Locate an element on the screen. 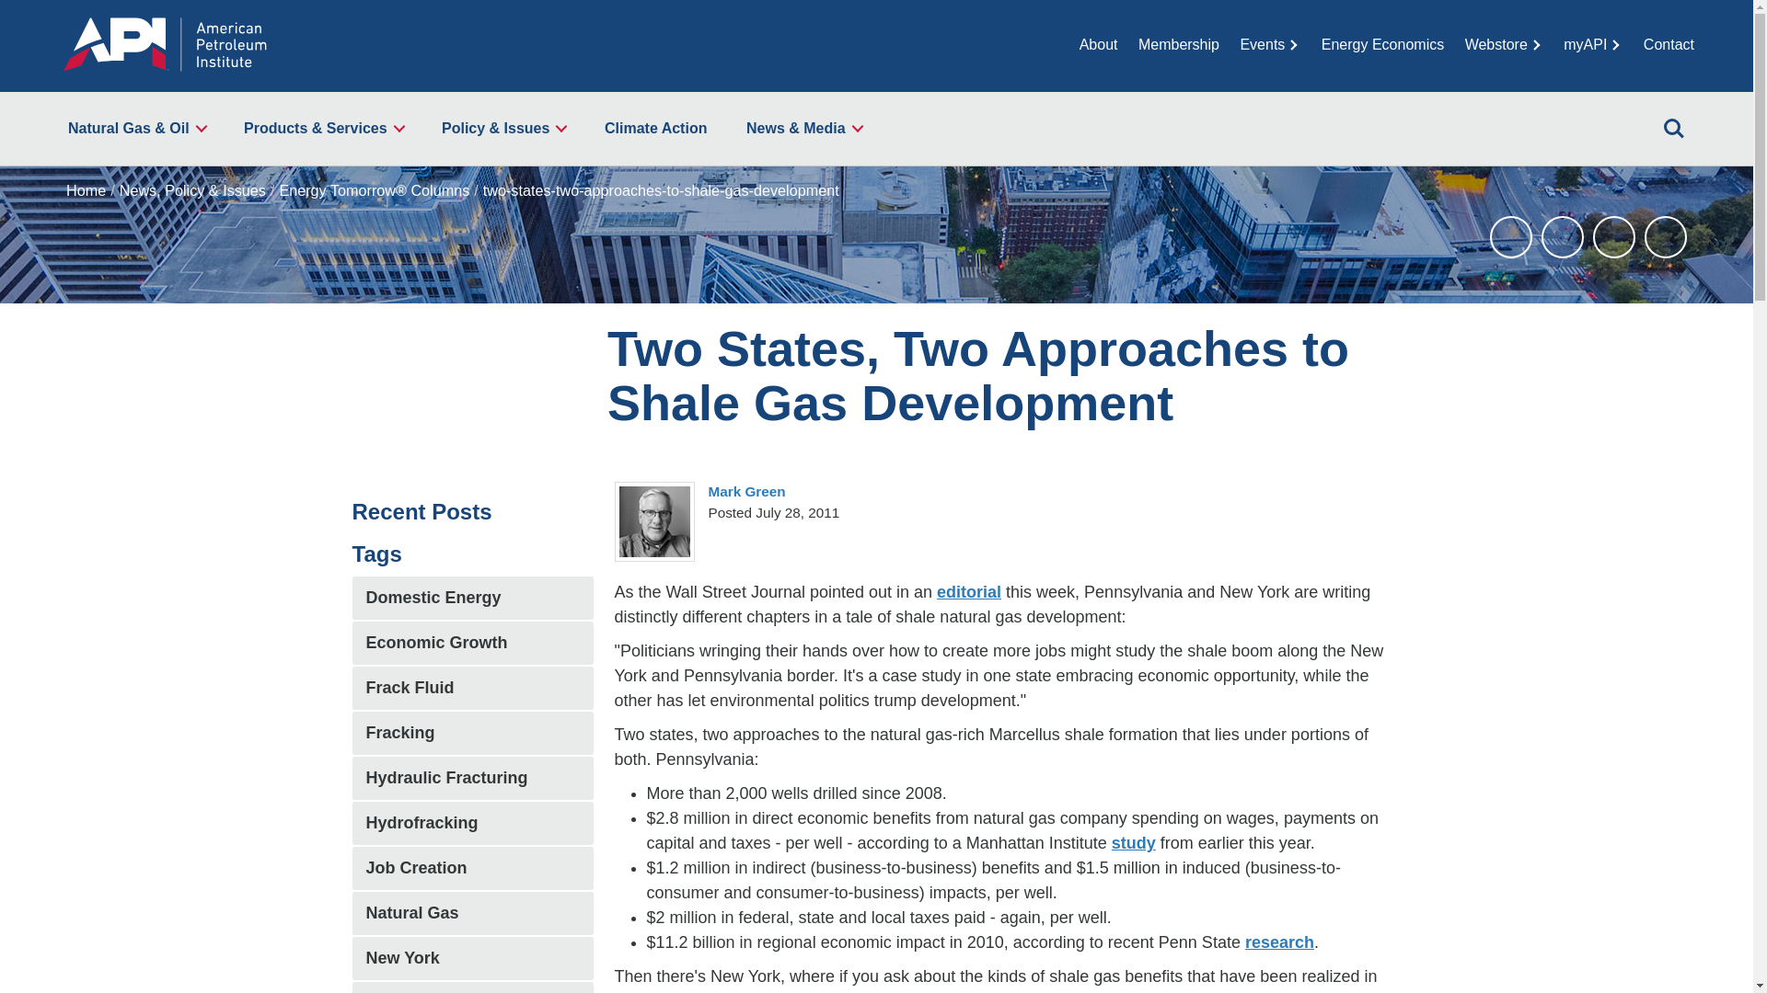  Energy Economics is located at coordinates (1382, 44).